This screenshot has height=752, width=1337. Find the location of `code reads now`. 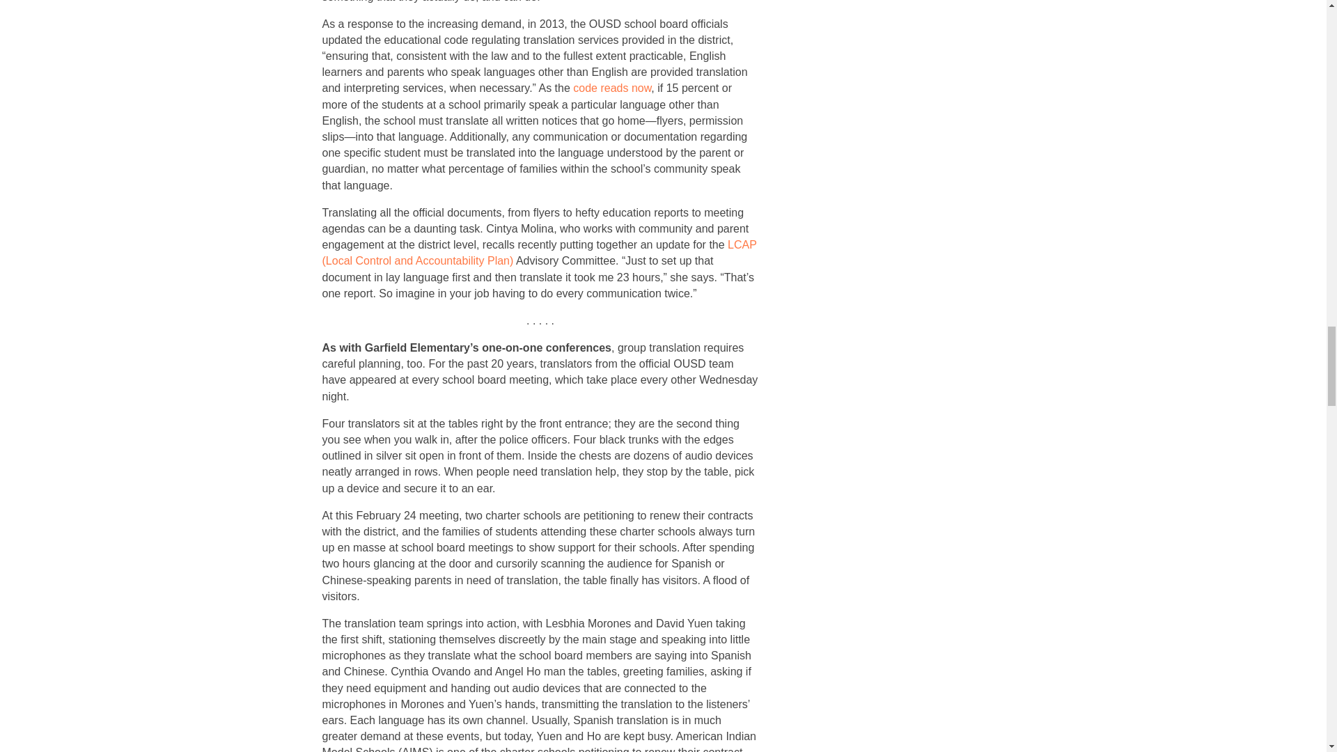

code reads now is located at coordinates (612, 88).